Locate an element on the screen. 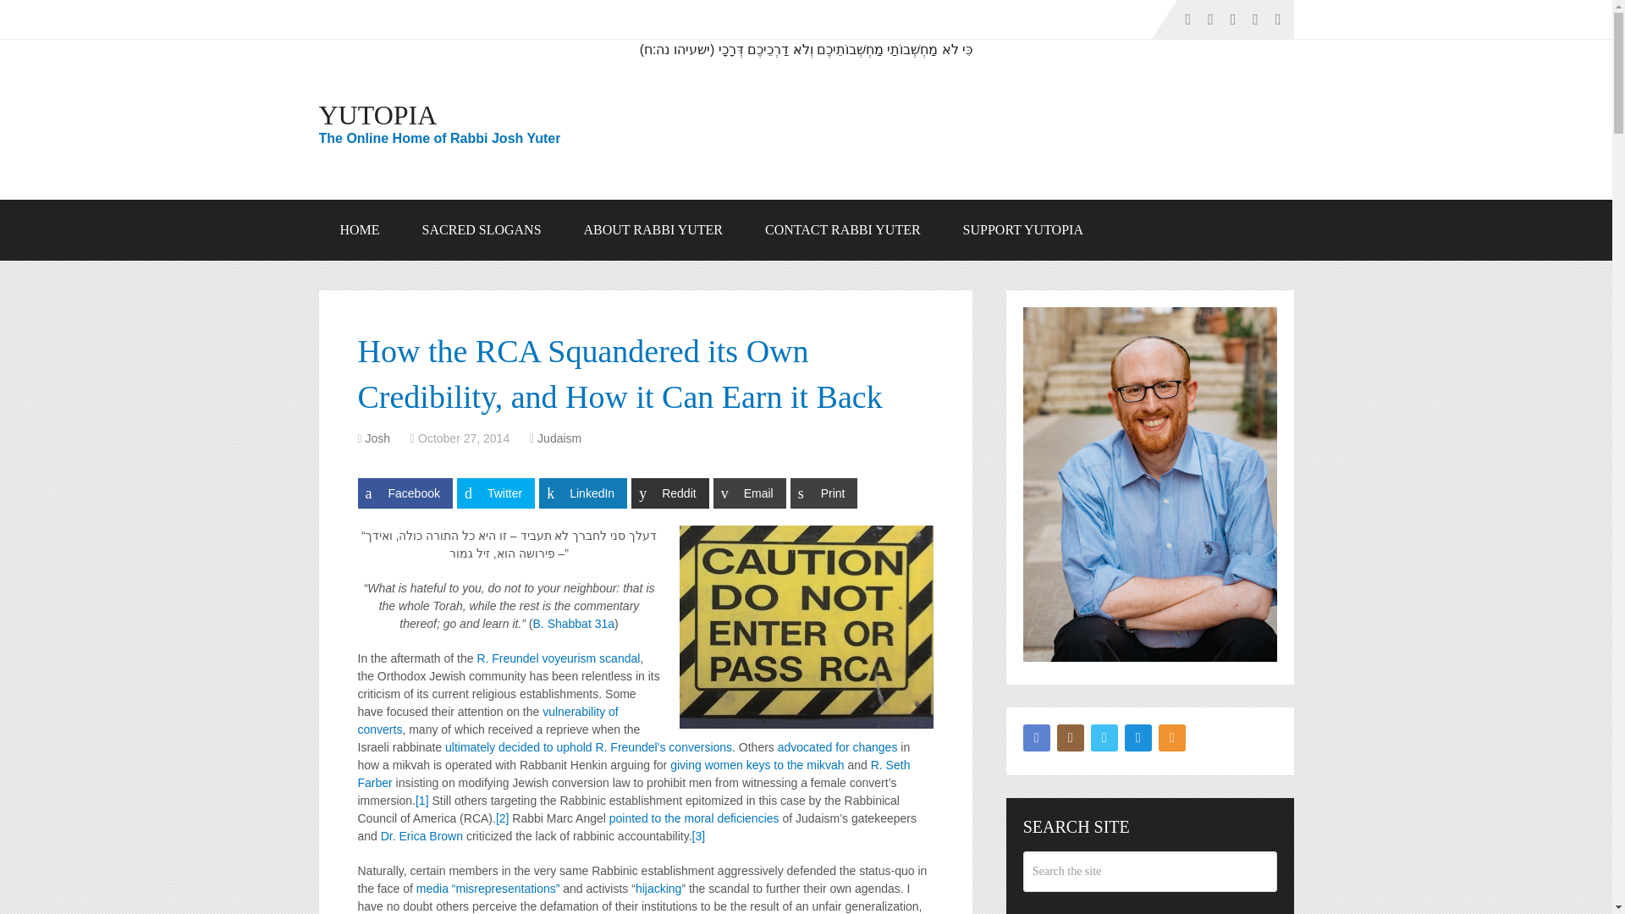 Image resolution: width=1625 pixels, height=914 pixels. Posts by Josh is located at coordinates (378, 438).